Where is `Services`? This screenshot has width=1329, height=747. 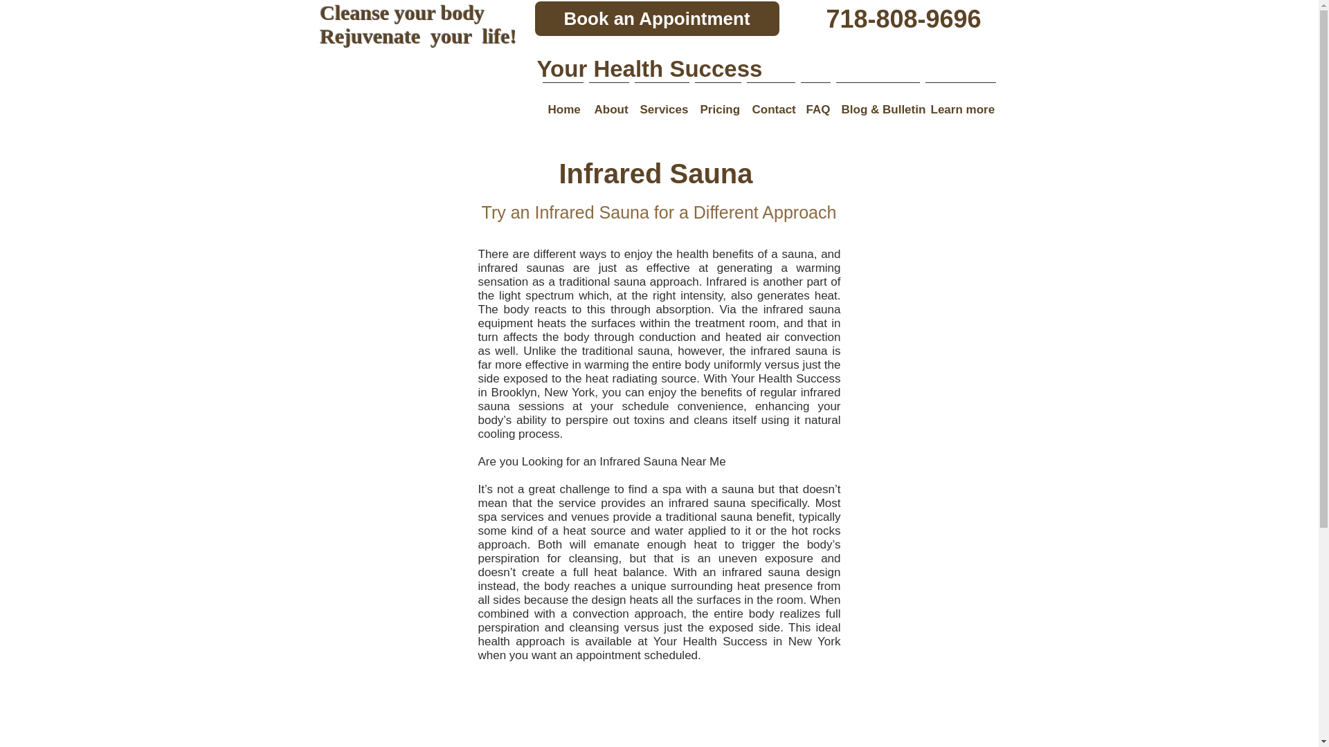
Services is located at coordinates (661, 103).